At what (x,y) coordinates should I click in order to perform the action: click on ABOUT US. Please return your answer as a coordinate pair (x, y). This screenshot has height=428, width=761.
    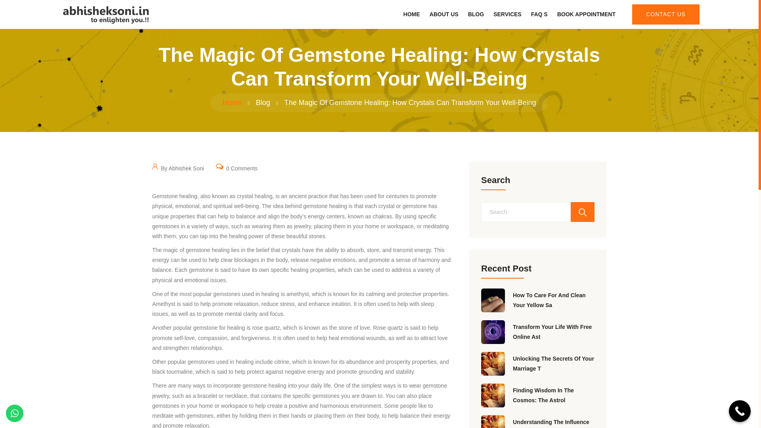
    Looking at the image, I should click on (444, 14).